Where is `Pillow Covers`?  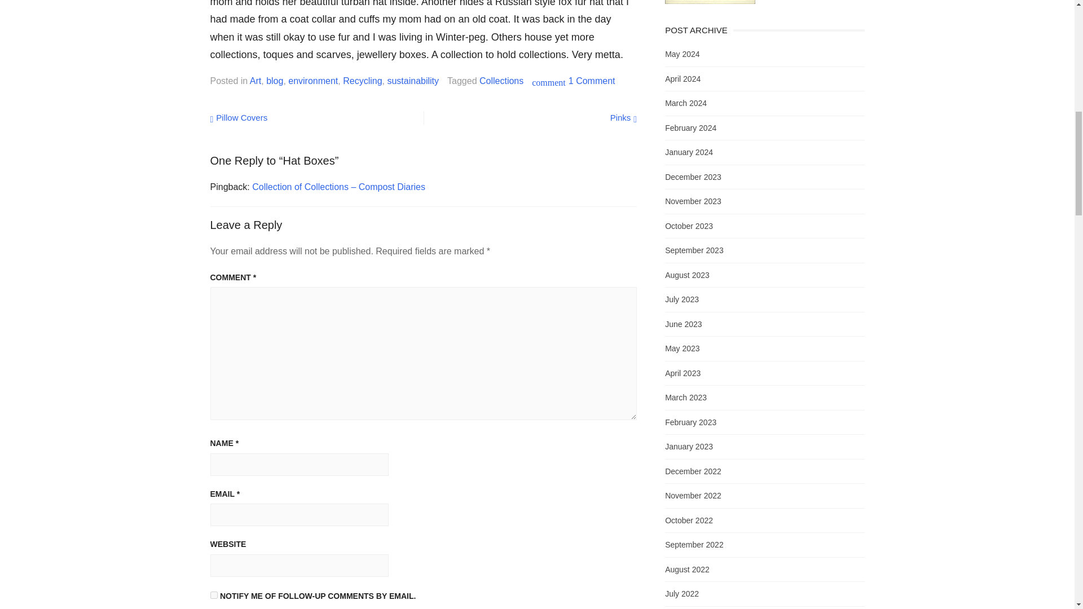 Pillow Covers is located at coordinates (592, 80).